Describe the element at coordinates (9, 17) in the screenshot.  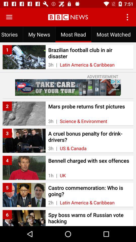
I see `menu button` at that location.